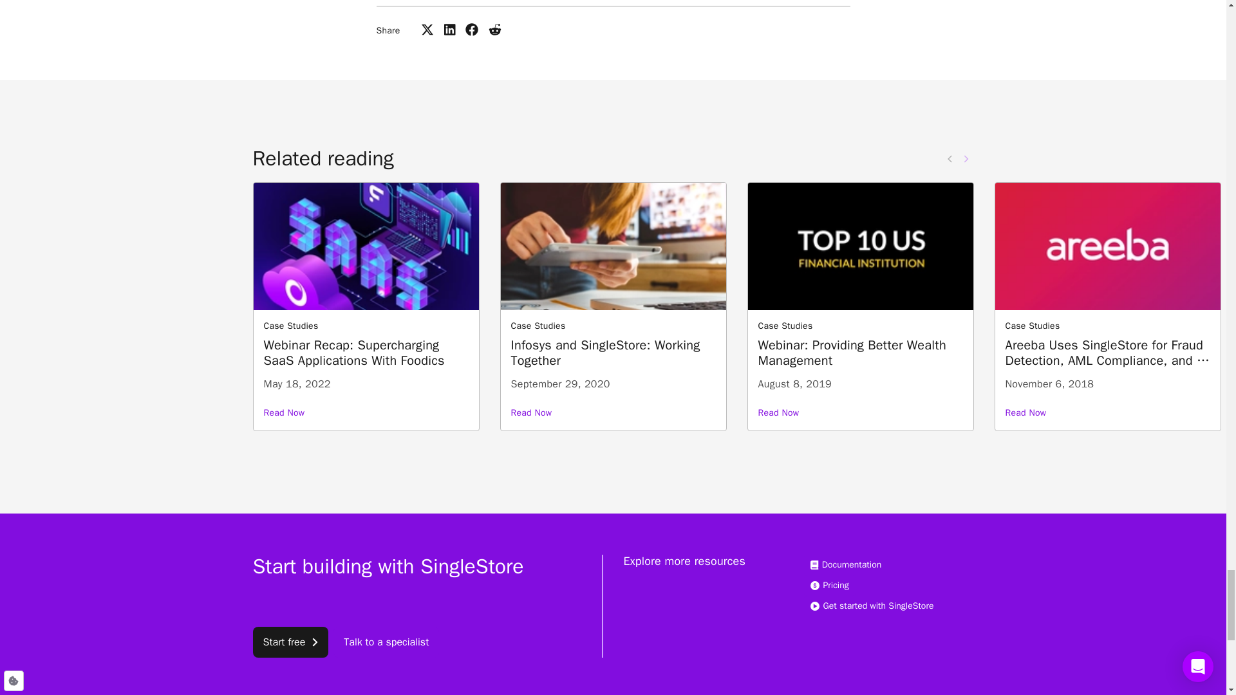 The height and width of the screenshot is (695, 1236). I want to click on Reddit Alien Icon, so click(494, 30).